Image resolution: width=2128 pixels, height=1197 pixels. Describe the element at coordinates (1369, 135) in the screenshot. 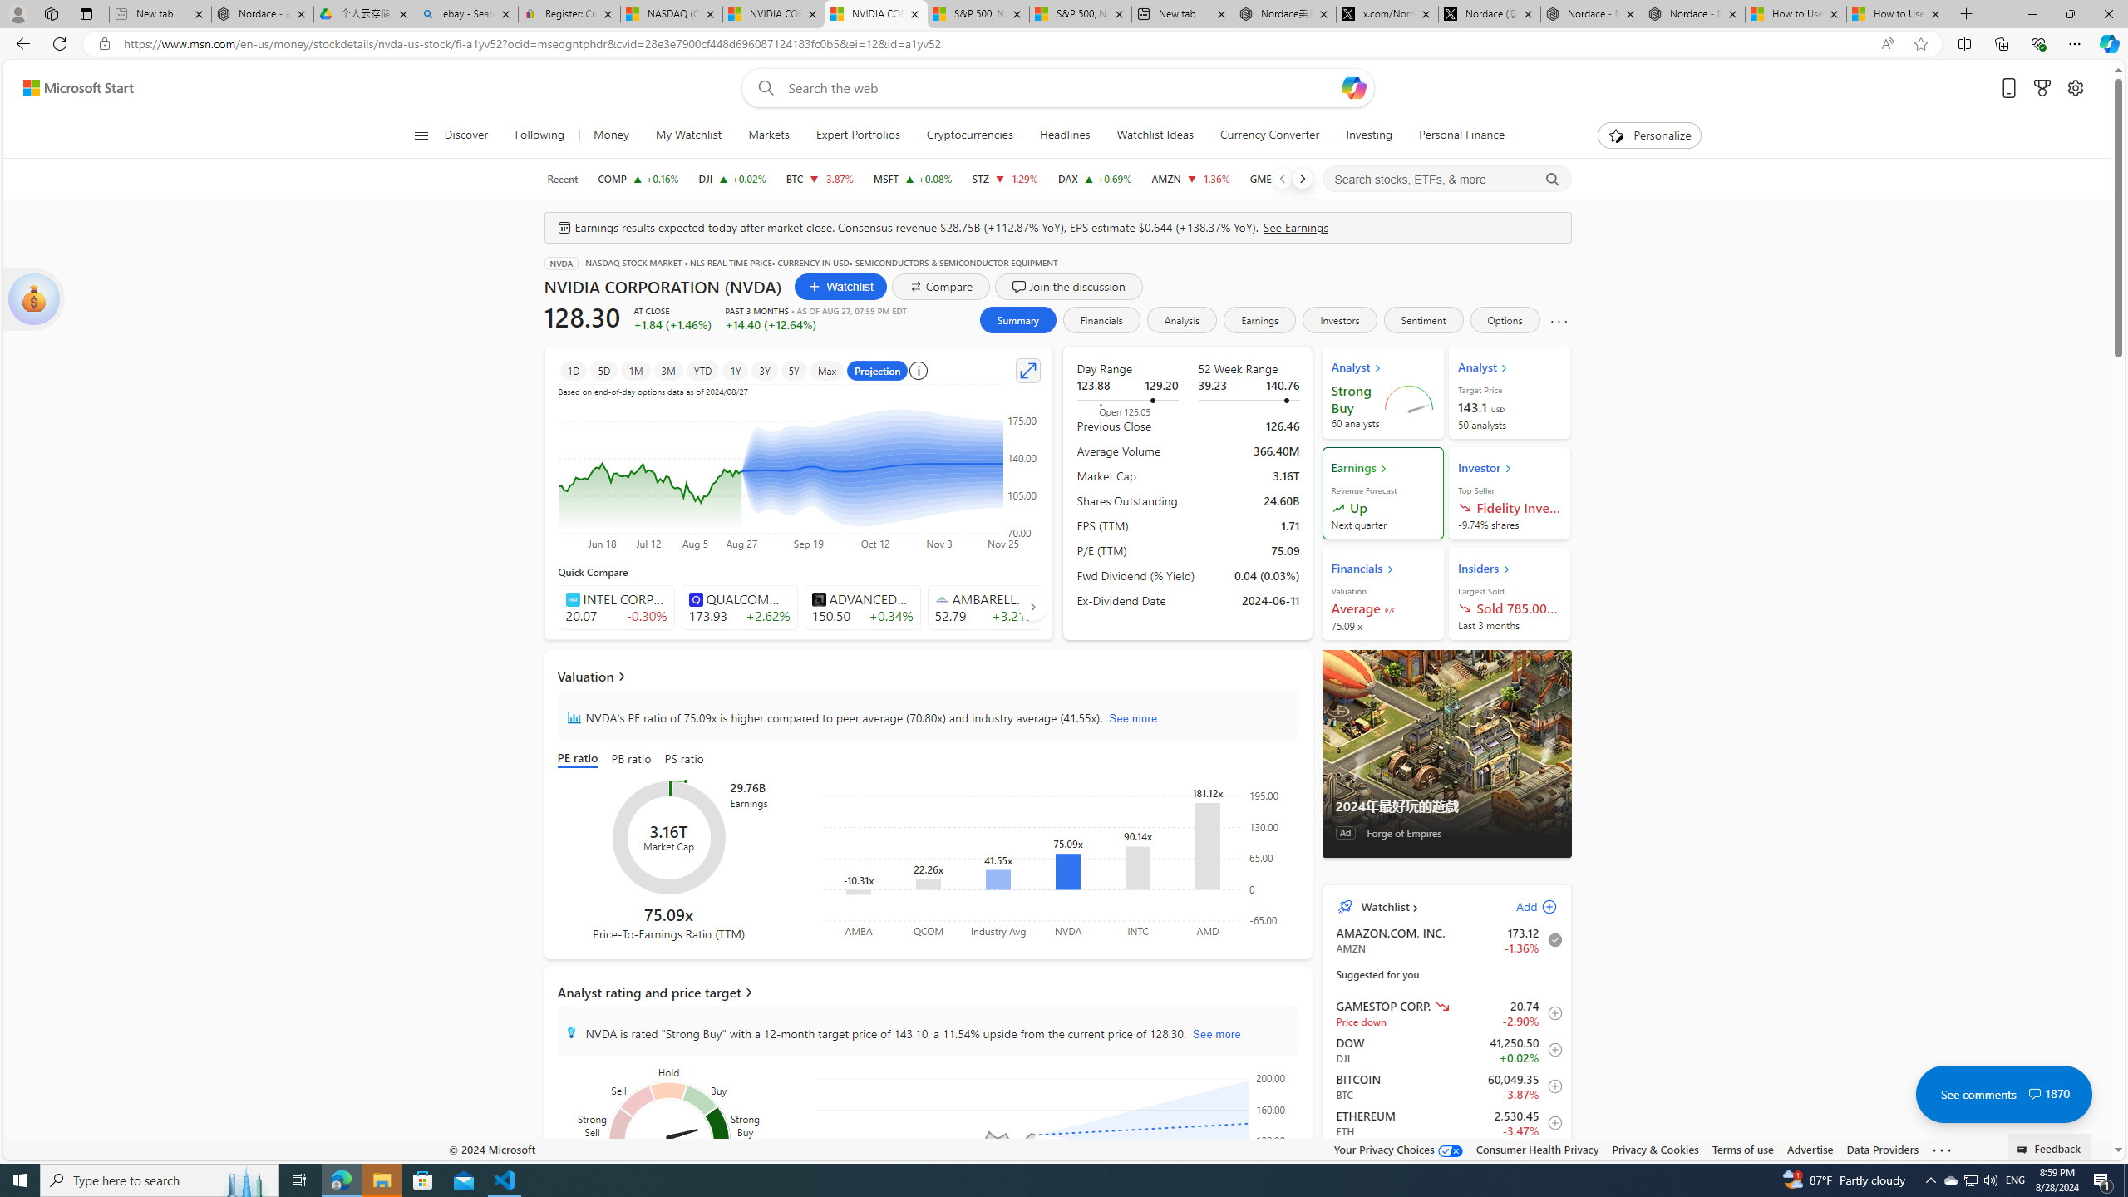

I see `Investing` at that location.